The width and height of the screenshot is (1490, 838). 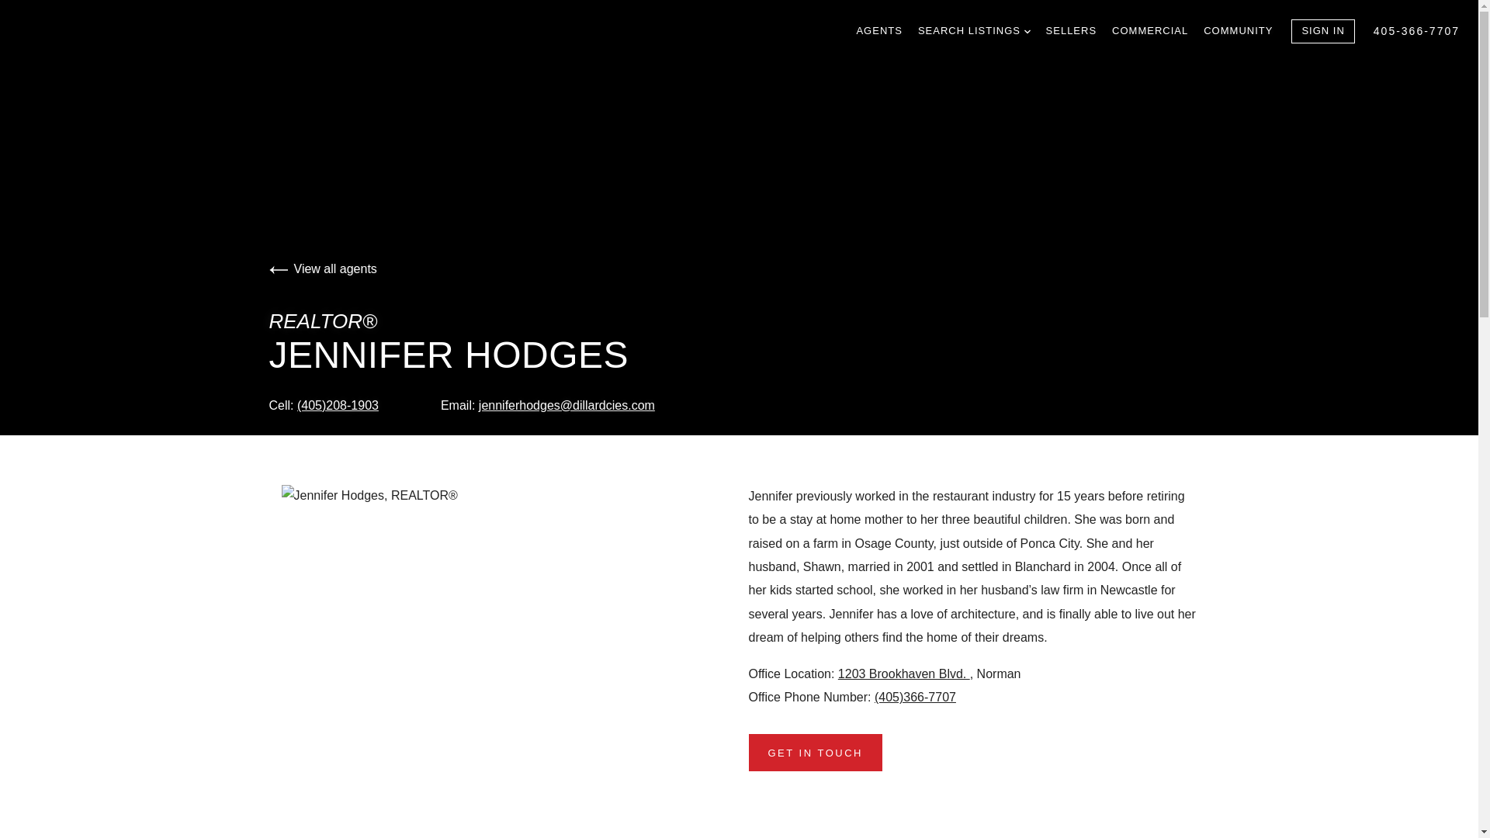 I want to click on GET IN TOUCH, so click(x=815, y=753).